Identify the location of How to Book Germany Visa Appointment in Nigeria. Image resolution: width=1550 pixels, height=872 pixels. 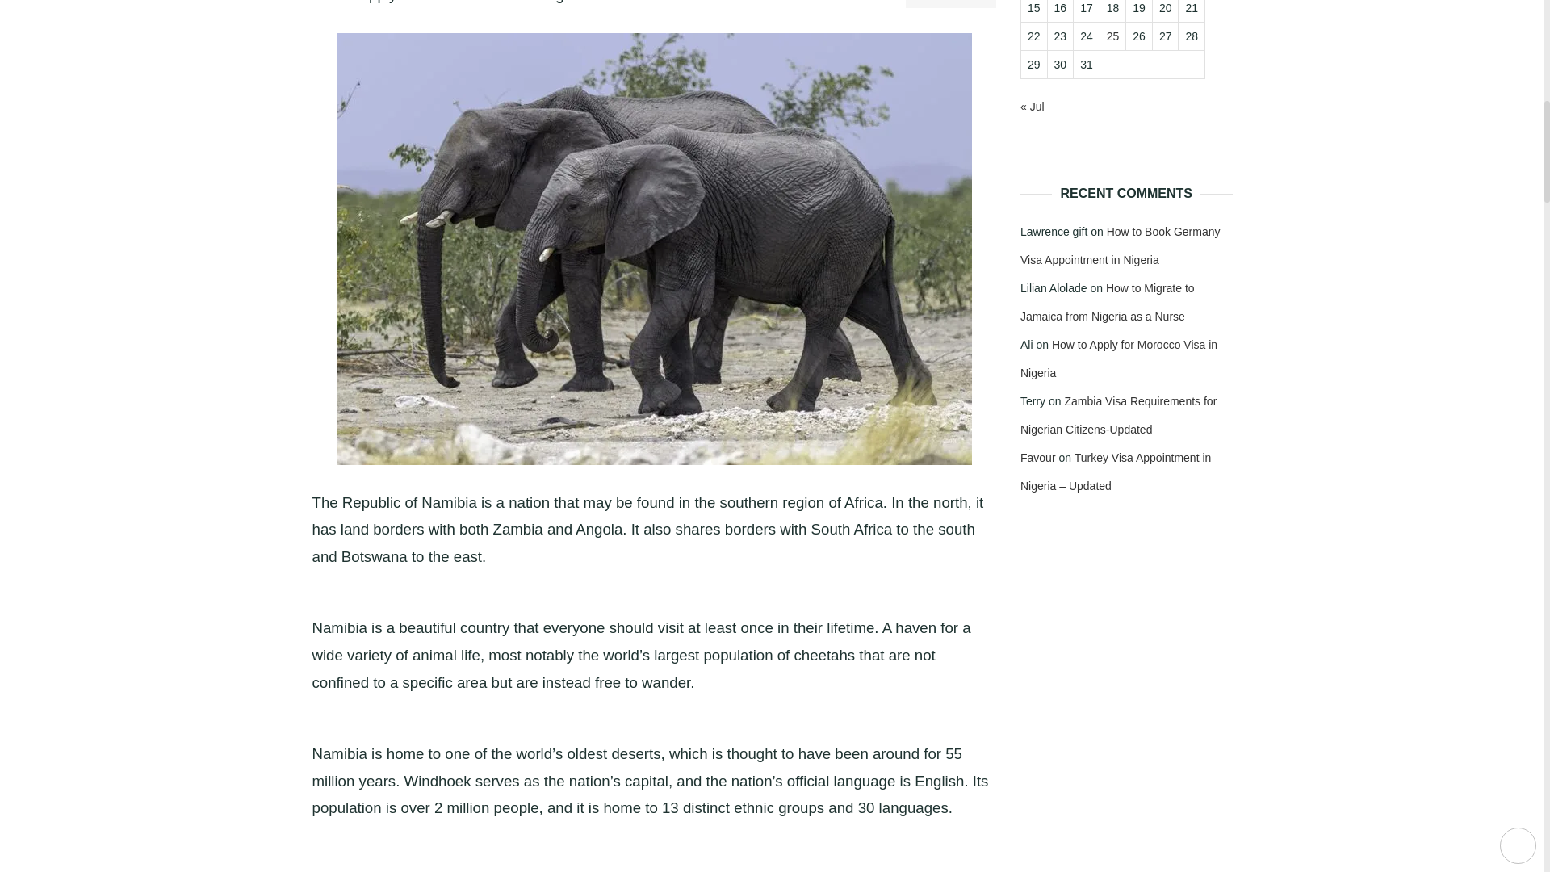
(1120, 245).